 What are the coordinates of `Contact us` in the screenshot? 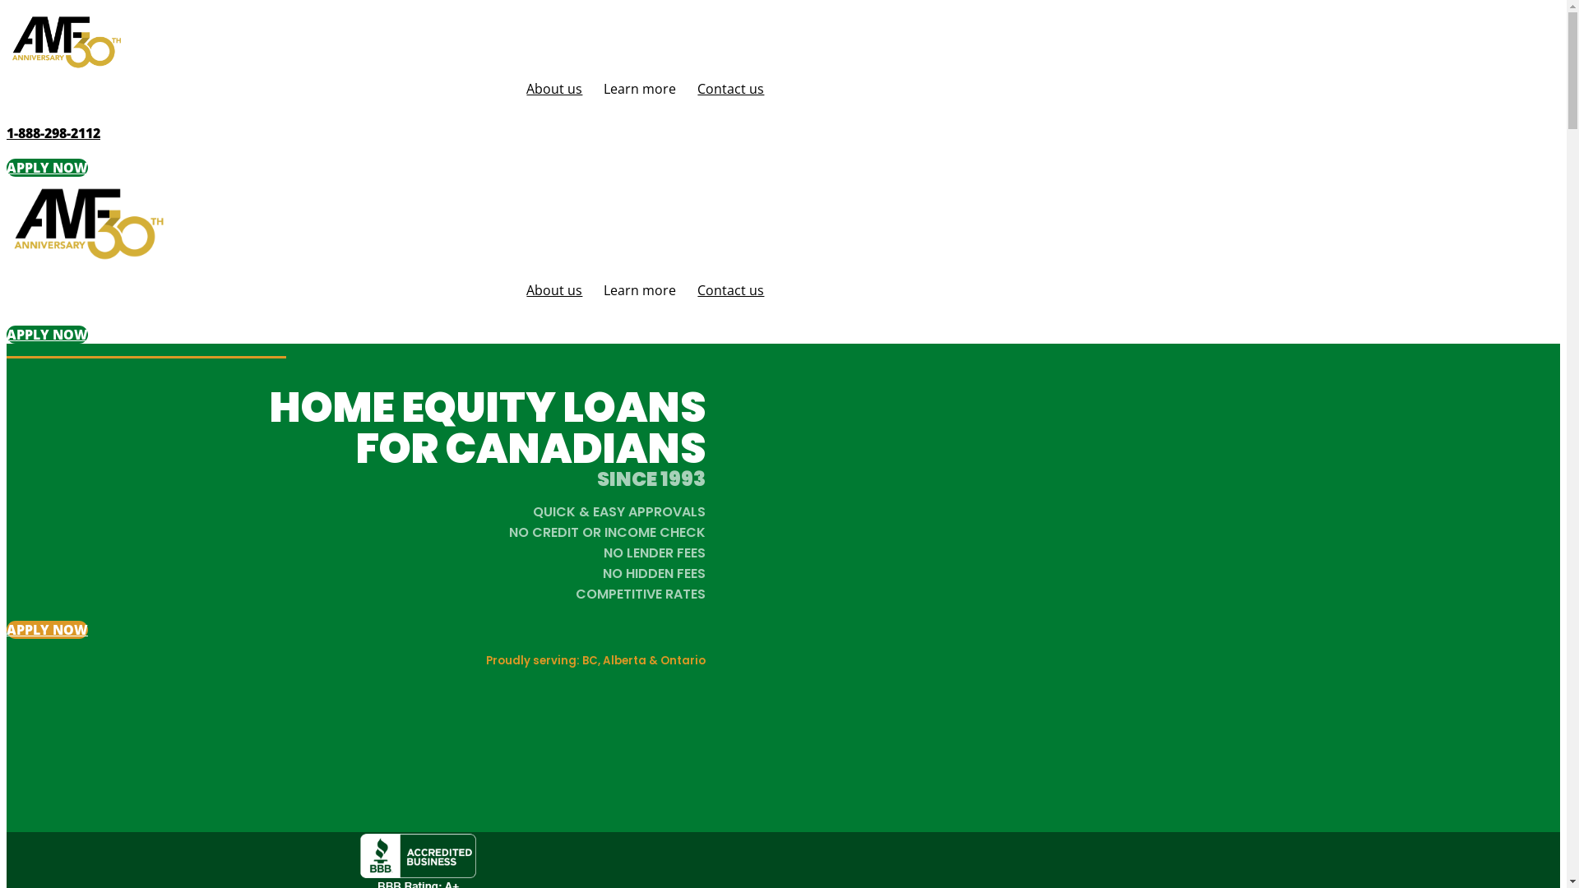 It's located at (730, 290).